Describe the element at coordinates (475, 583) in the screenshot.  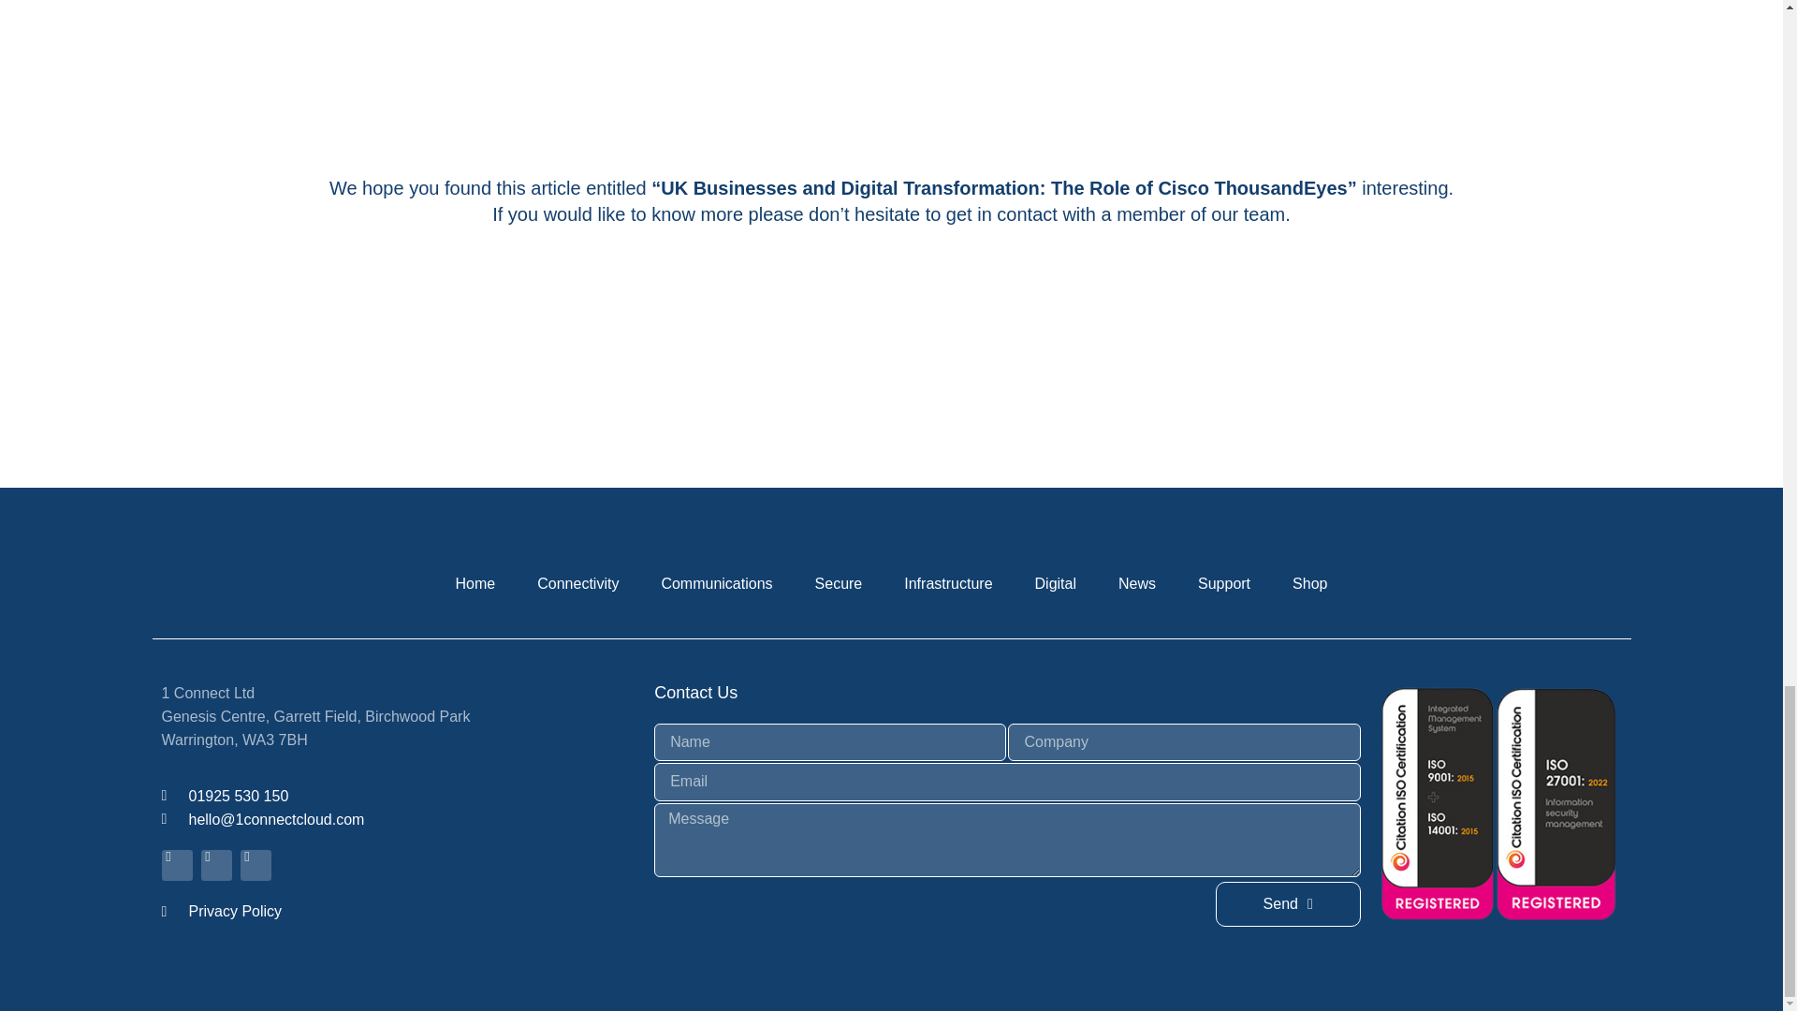
I see `Home` at that location.